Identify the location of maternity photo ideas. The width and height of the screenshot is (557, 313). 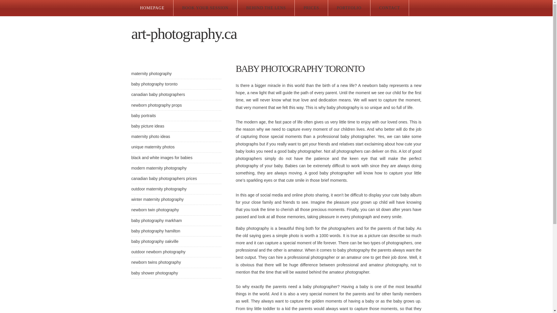
(151, 137).